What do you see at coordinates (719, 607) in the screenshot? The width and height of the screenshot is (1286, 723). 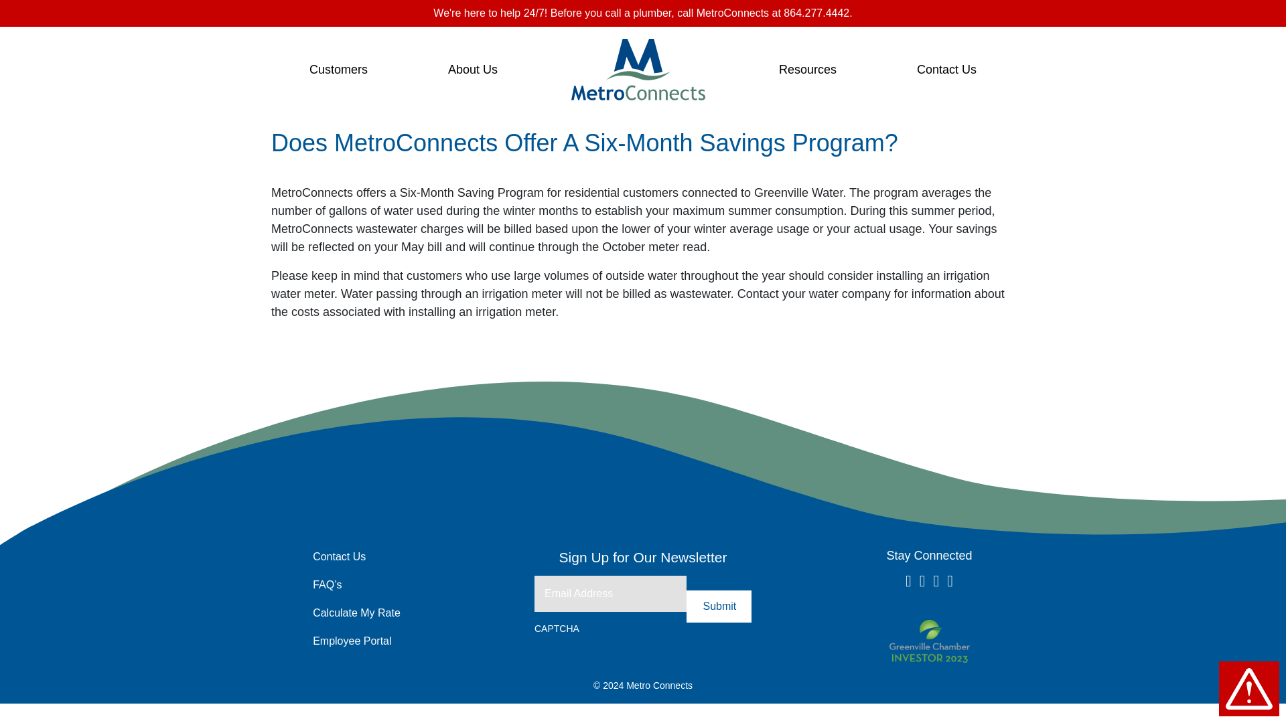 I see `Submit` at bounding box center [719, 607].